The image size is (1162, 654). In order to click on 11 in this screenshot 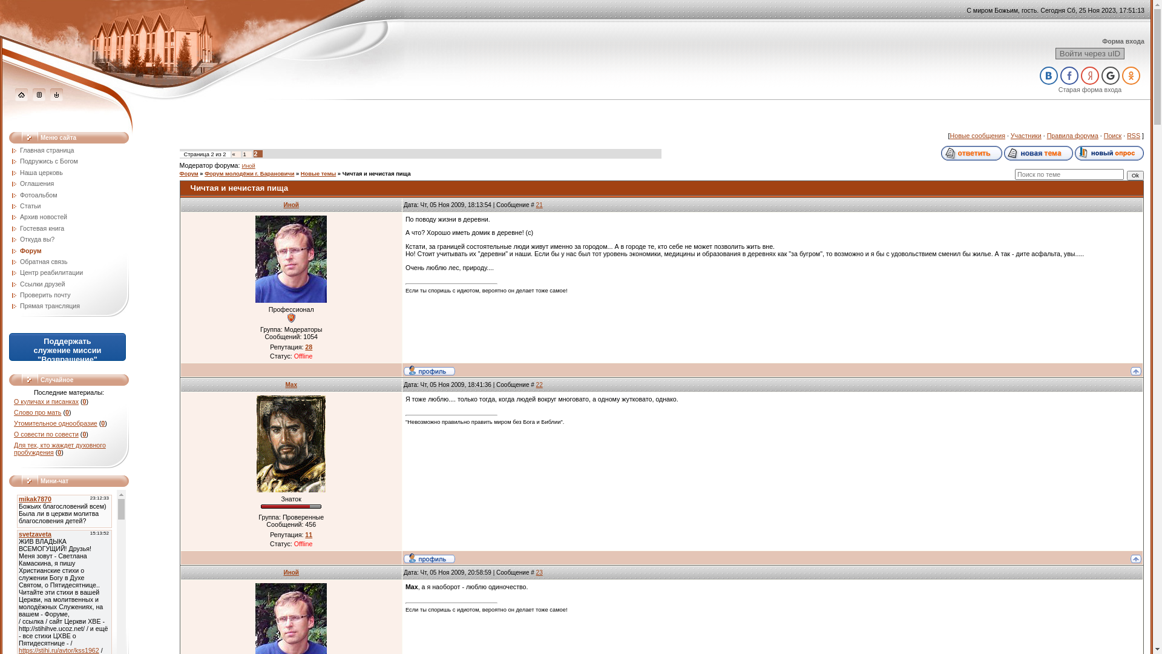, I will do `click(309, 535)`.